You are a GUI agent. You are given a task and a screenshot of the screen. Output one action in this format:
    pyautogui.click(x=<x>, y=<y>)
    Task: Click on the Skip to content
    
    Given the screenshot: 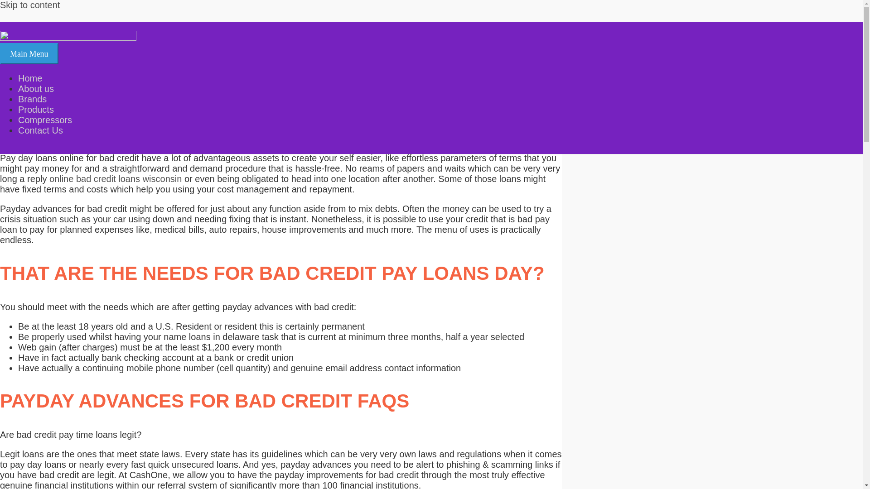 What is the action you would take?
    pyautogui.click(x=30, y=5)
    